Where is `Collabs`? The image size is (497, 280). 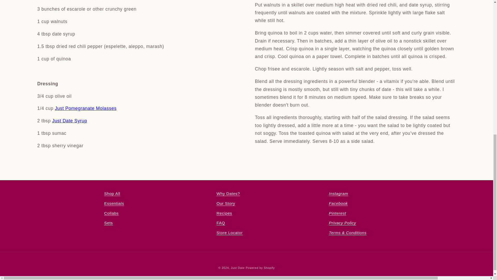 Collabs is located at coordinates (111, 213).